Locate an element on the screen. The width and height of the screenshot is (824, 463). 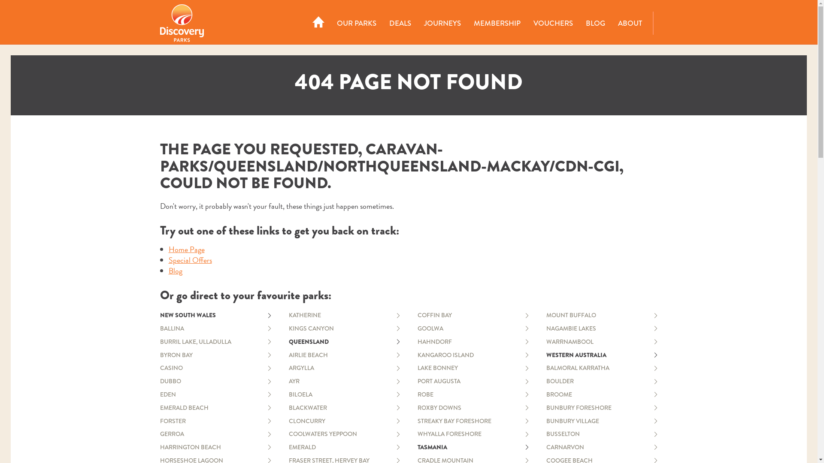
WHYALLA FORESHORE is located at coordinates (473, 434).